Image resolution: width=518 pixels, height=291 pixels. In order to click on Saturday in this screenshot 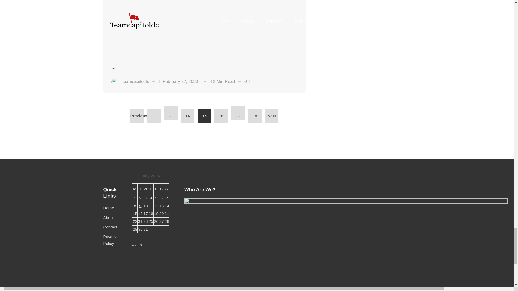, I will do `click(161, 189)`.